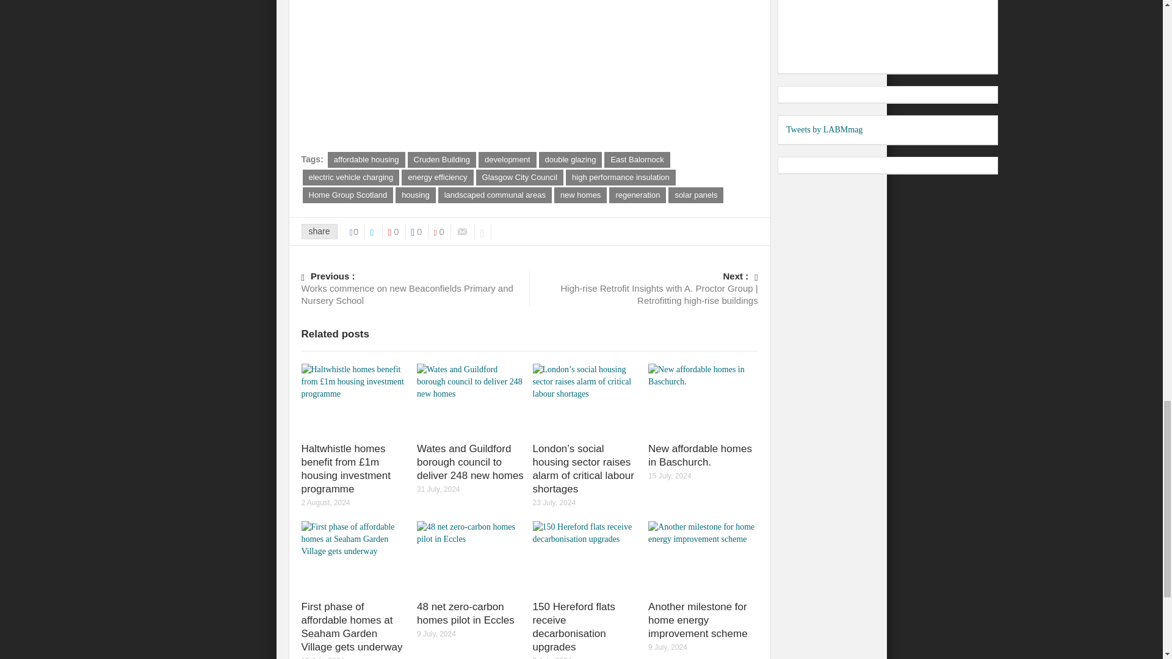  What do you see at coordinates (416, 195) in the screenshot?
I see `housing` at bounding box center [416, 195].